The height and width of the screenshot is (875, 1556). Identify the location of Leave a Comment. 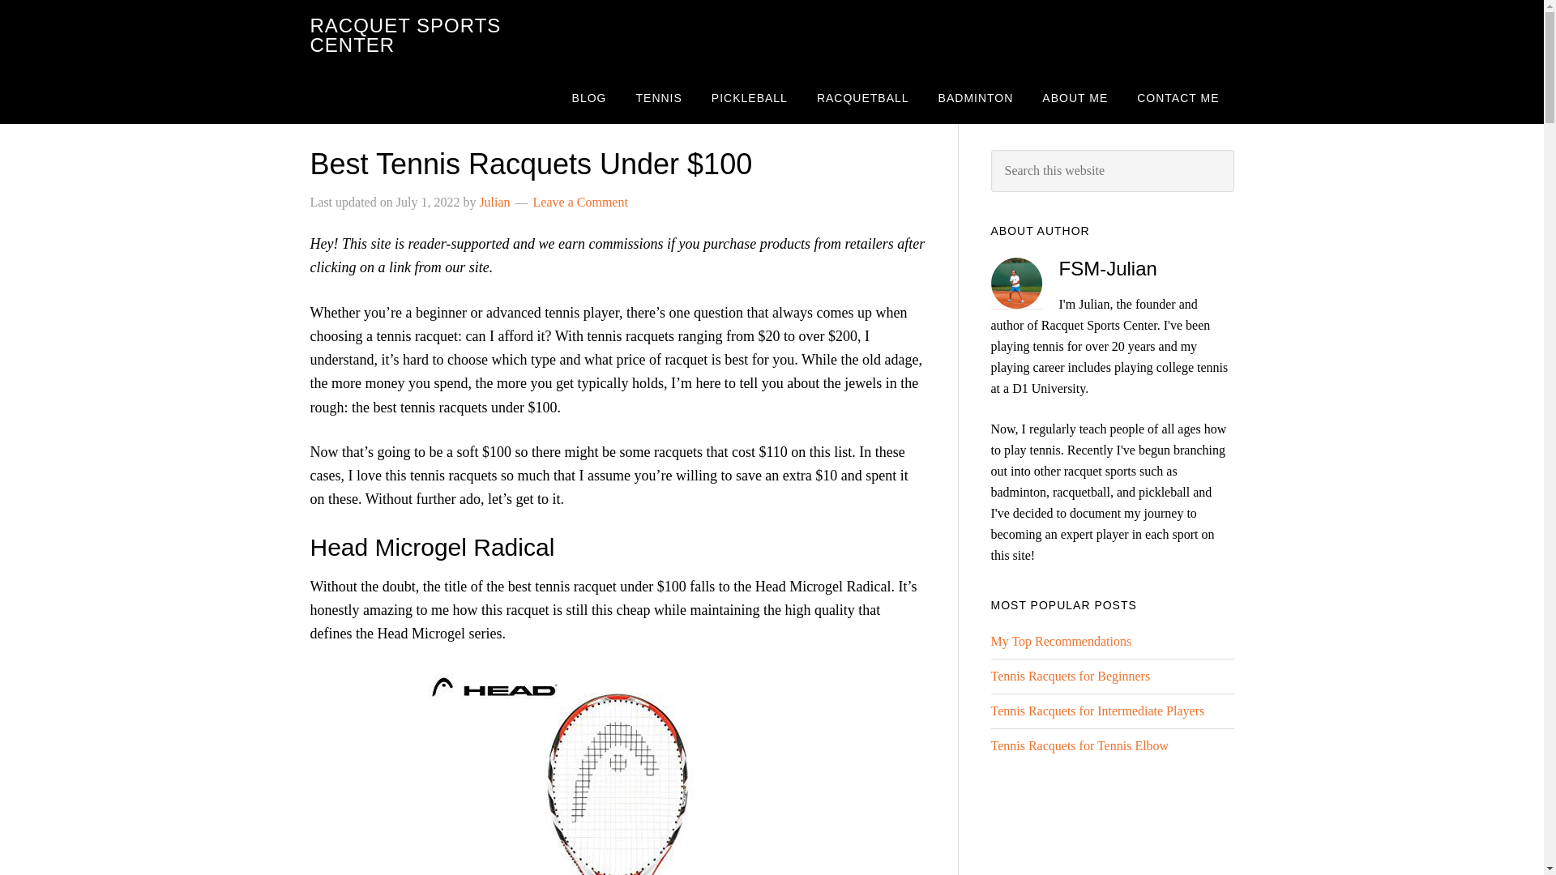
(580, 202).